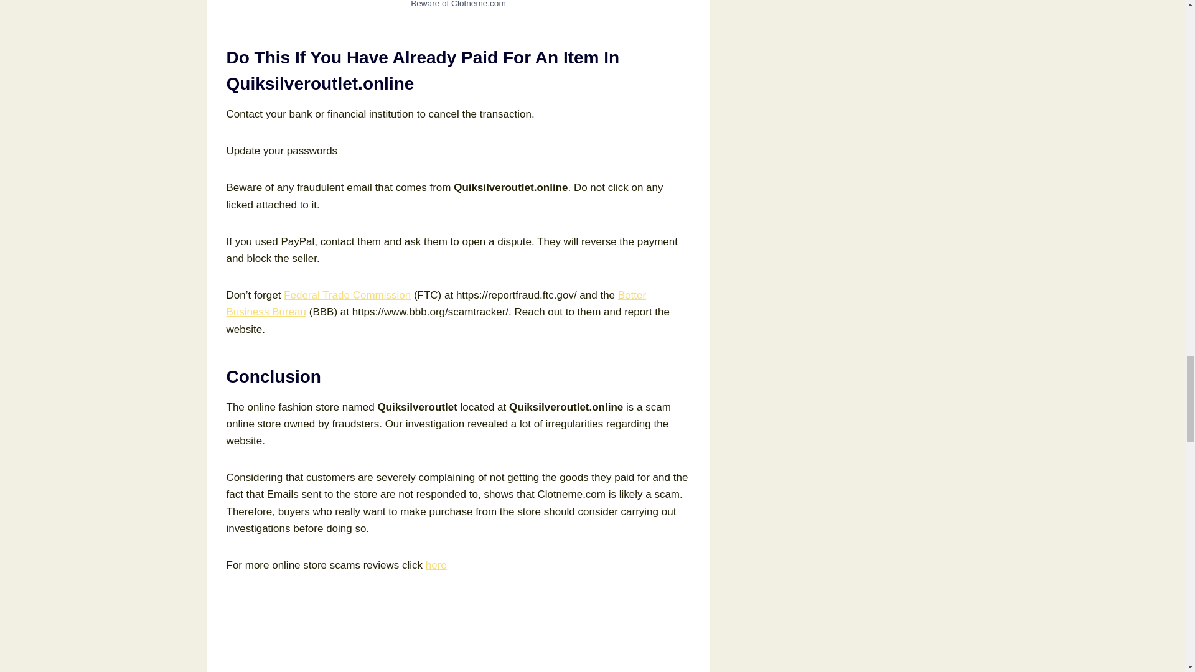 This screenshot has height=672, width=1195. I want to click on Federal Trade Commission, so click(347, 295).